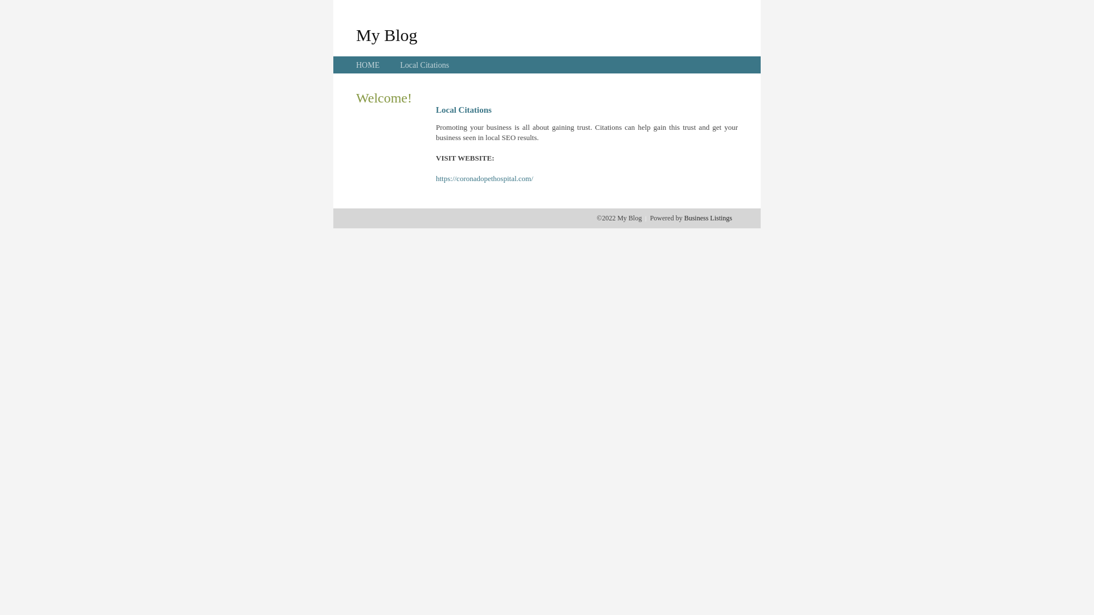 Image resolution: width=1094 pixels, height=615 pixels. What do you see at coordinates (368, 65) in the screenshot?
I see `HOME` at bounding box center [368, 65].